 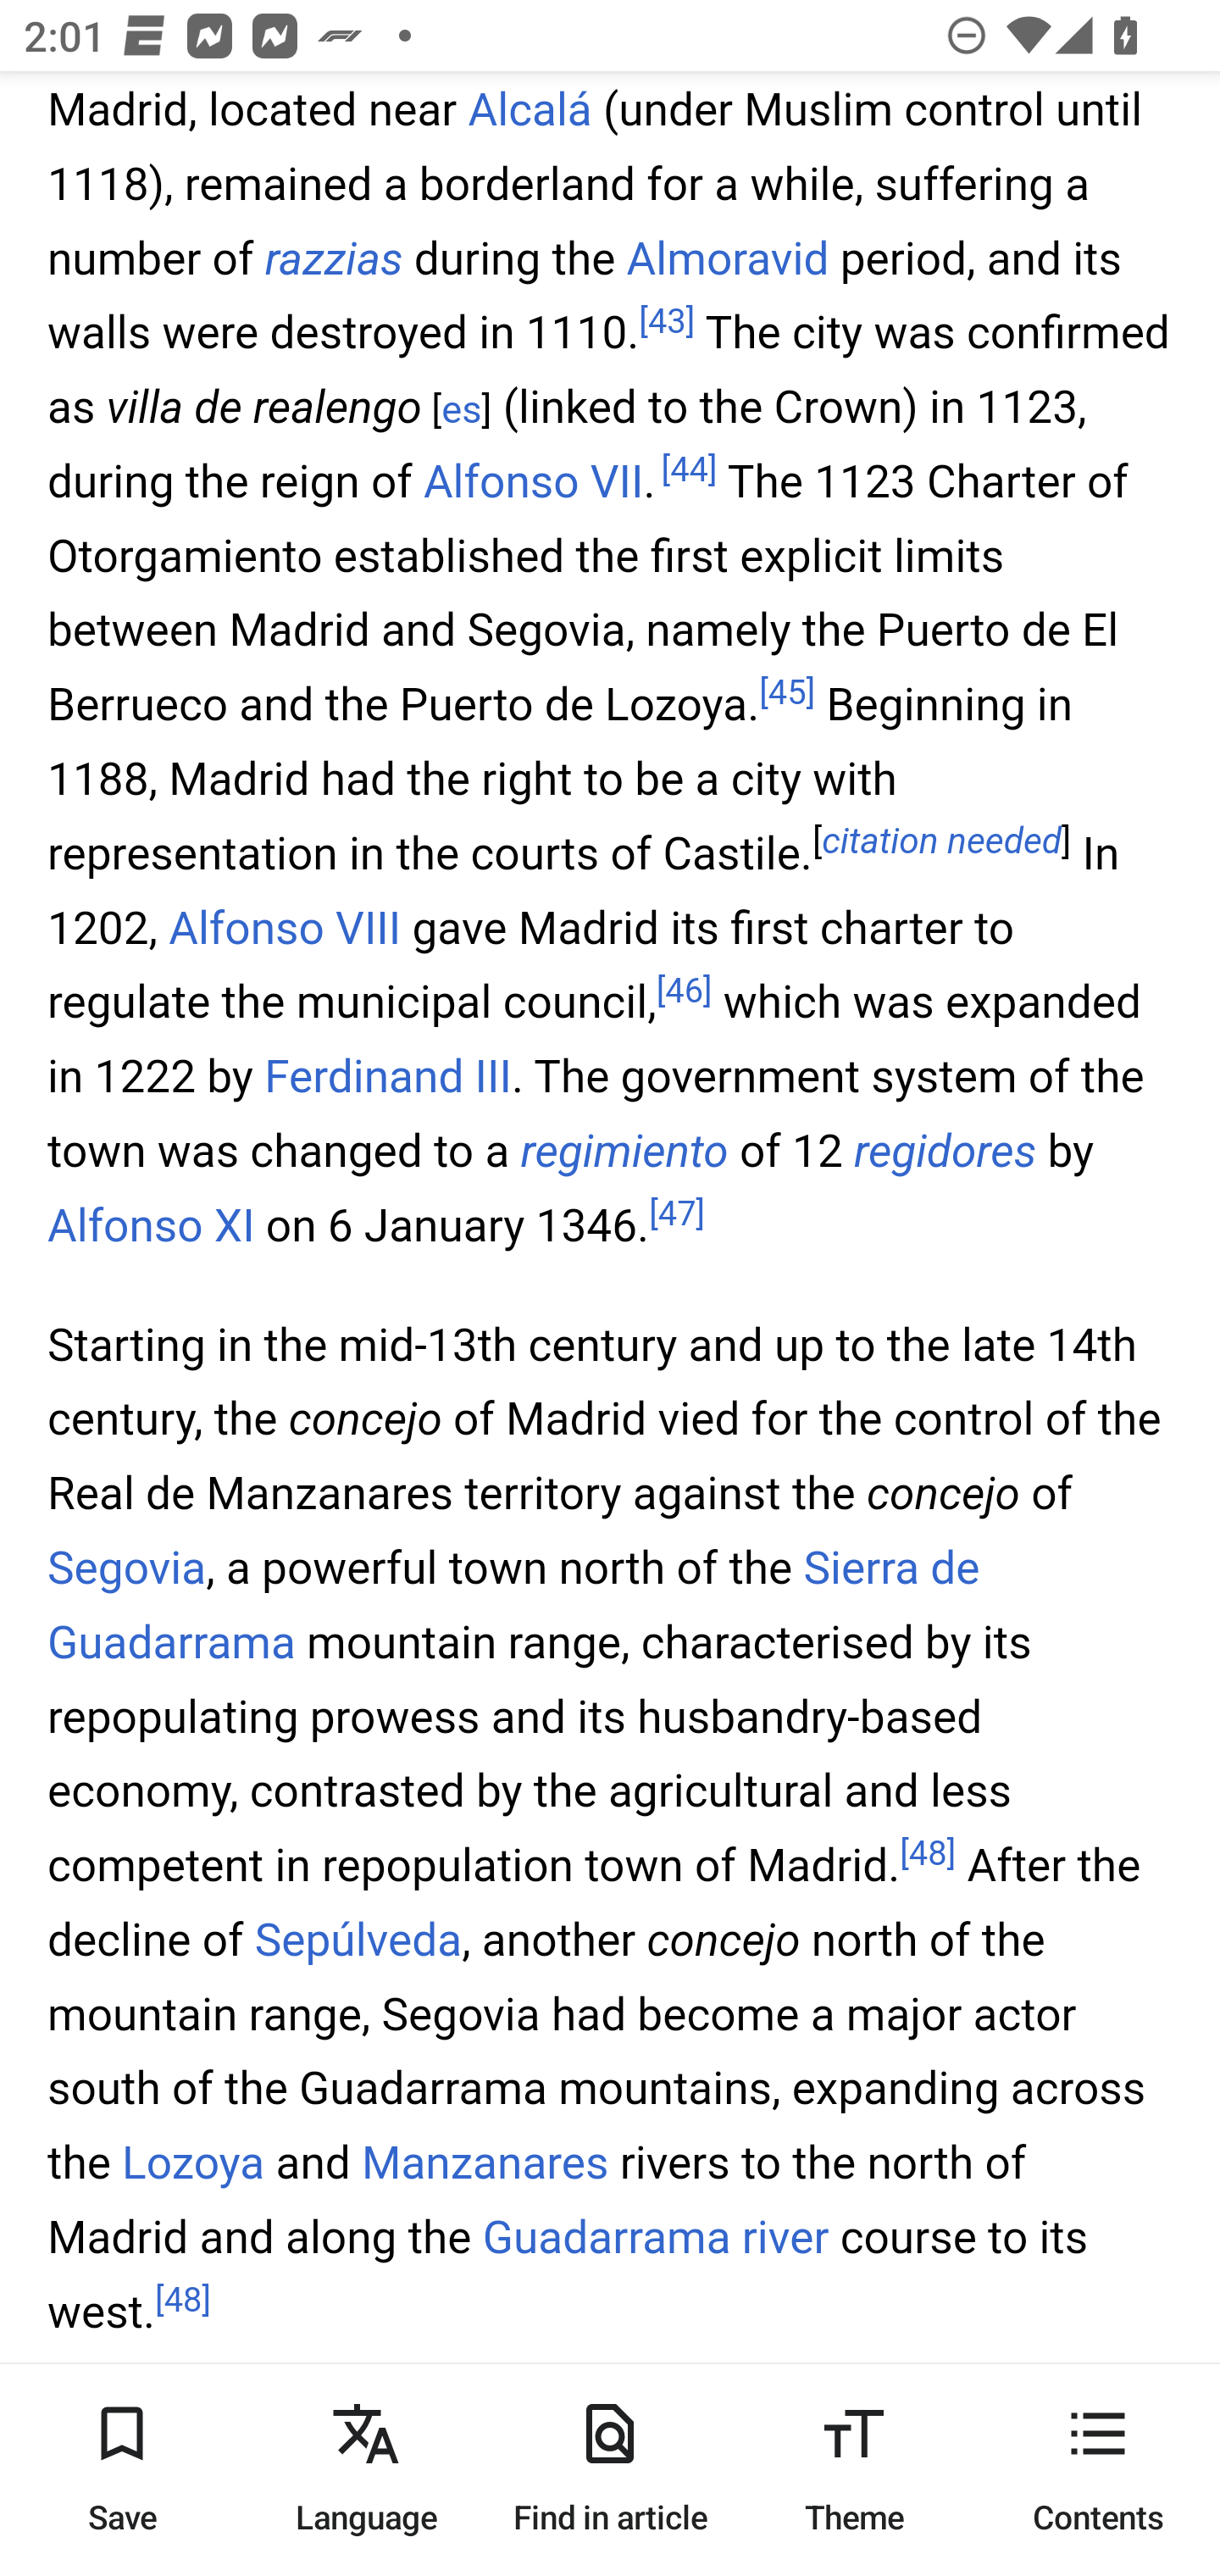 I want to click on [] [ 48 ], so click(x=927, y=1856).